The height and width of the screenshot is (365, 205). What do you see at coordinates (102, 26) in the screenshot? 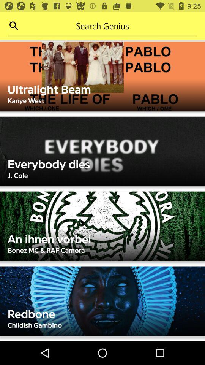
I see `search genius engine text field` at bounding box center [102, 26].